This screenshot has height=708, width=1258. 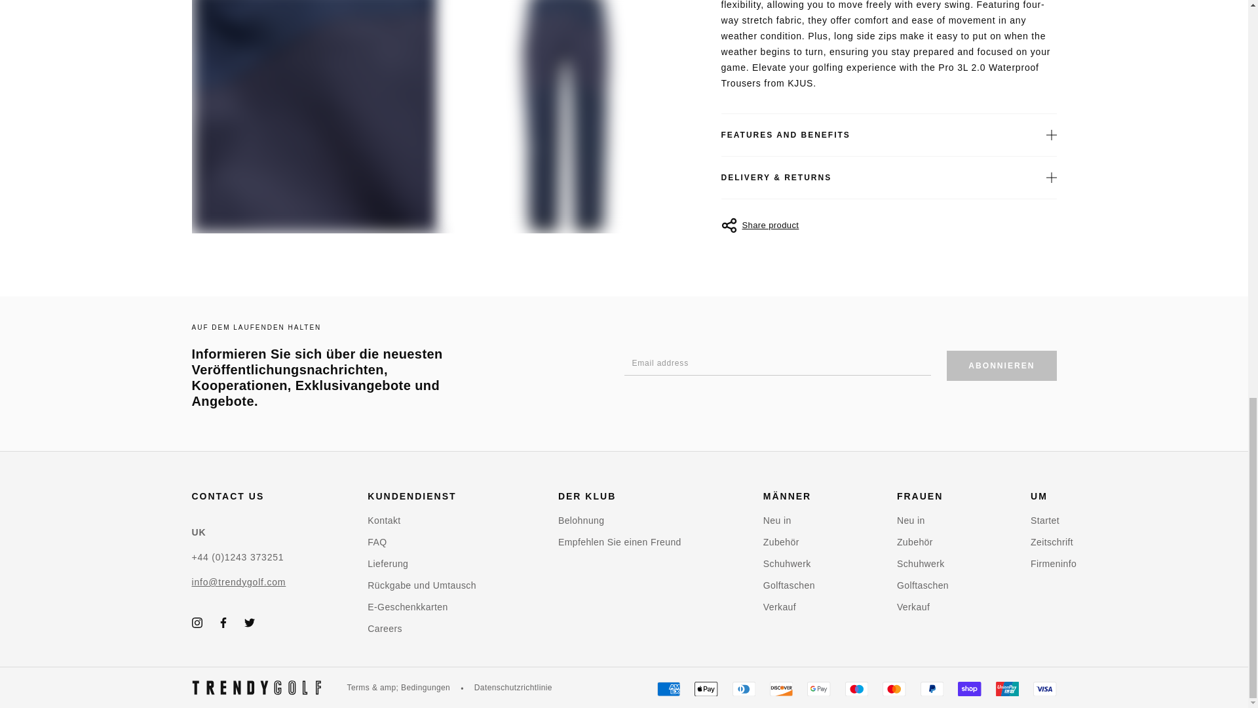 What do you see at coordinates (1001, 366) in the screenshot?
I see `Abonnieren` at bounding box center [1001, 366].